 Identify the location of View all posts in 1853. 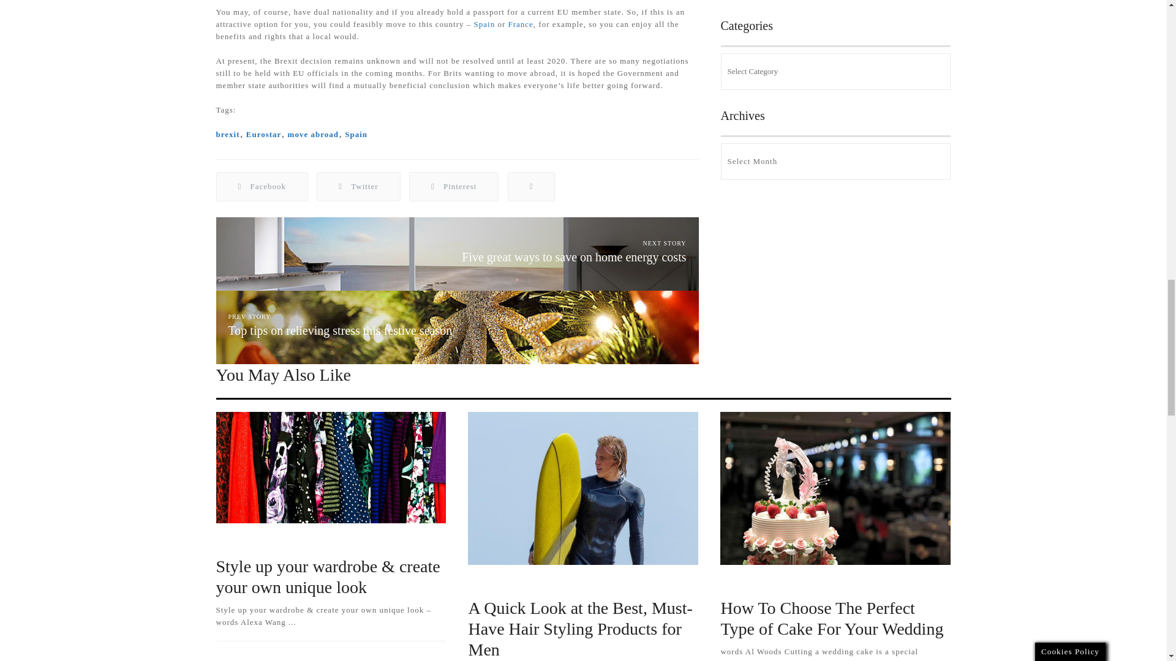
(557, 583).